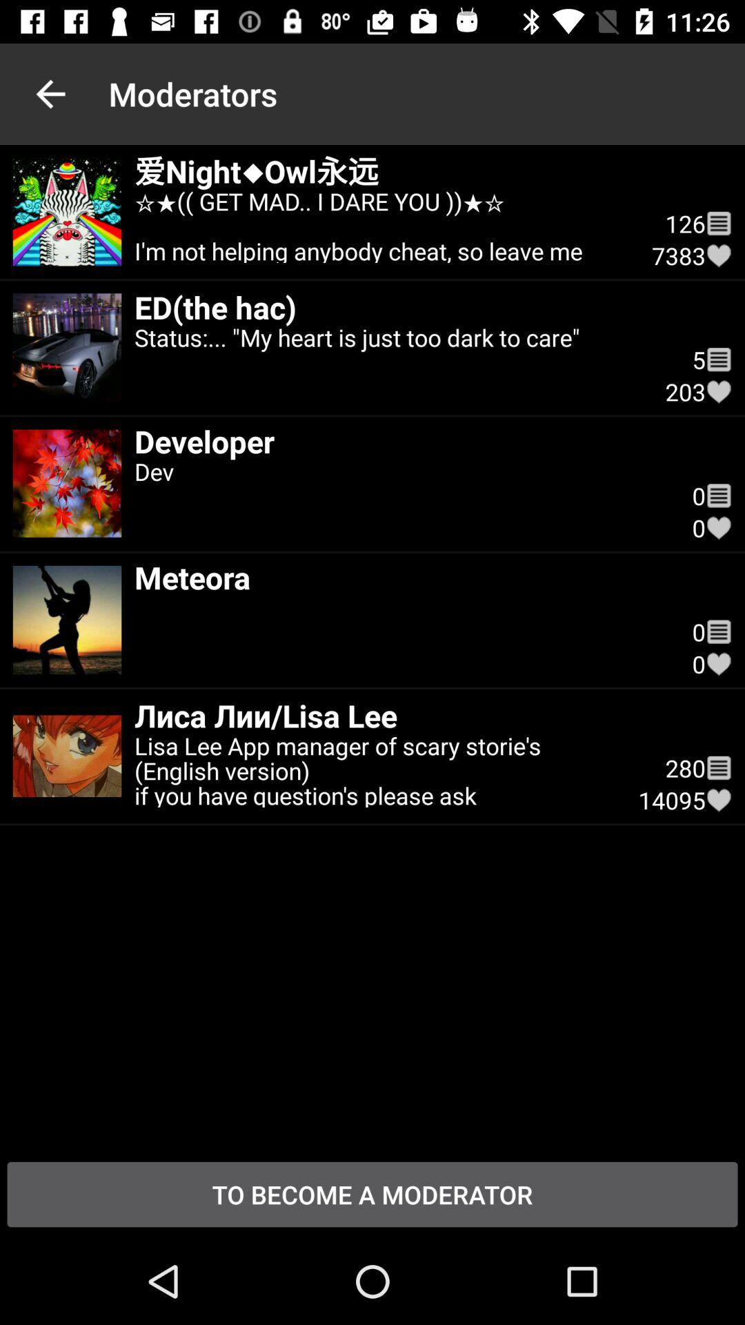  Describe the element at coordinates (719, 495) in the screenshot. I see `turn off item below the 203 icon` at that location.